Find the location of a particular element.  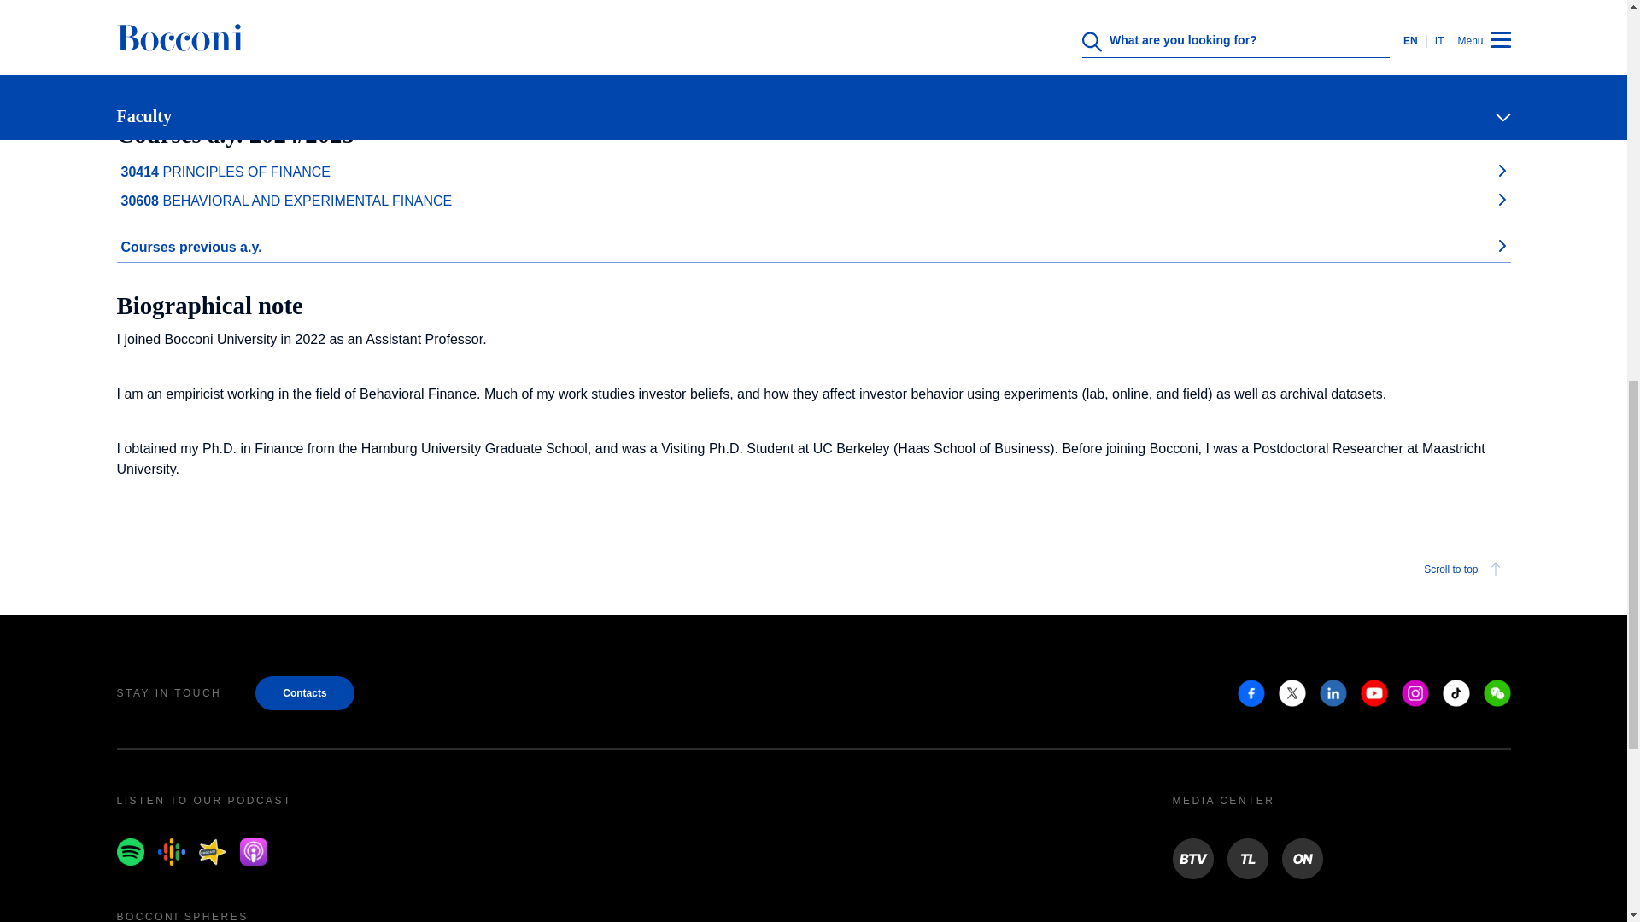

Facebook is located at coordinates (1250, 693).